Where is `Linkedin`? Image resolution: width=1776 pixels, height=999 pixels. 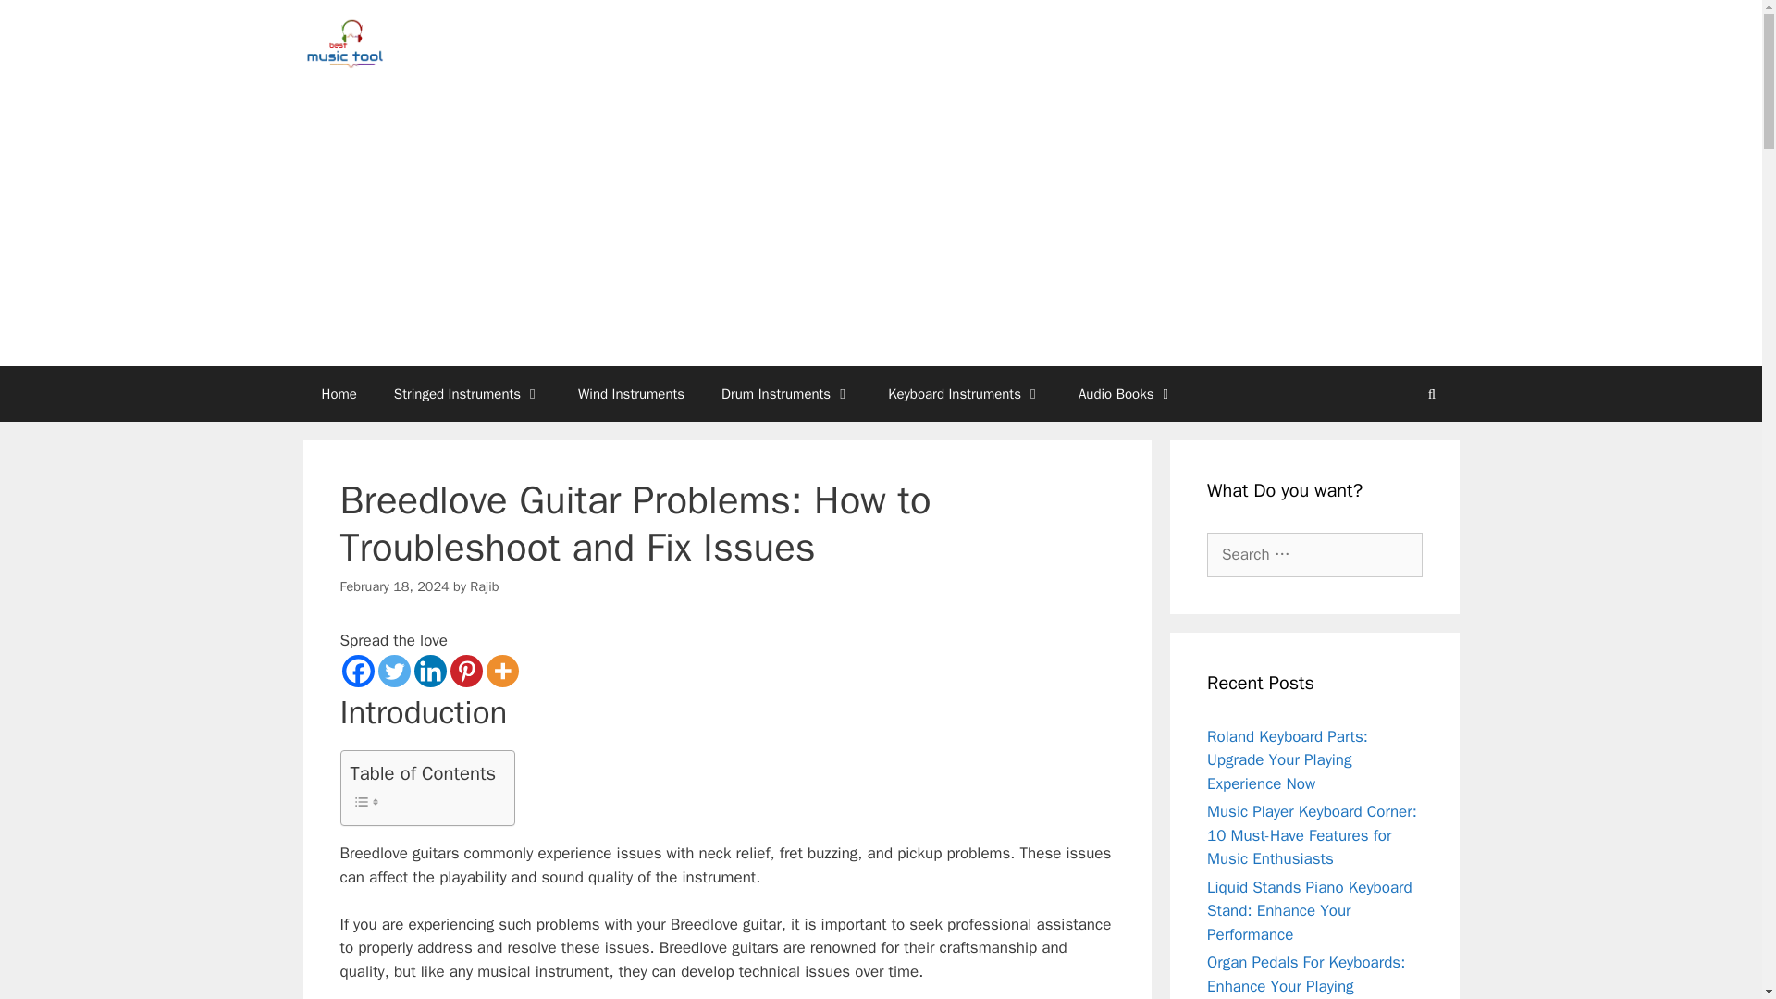
Linkedin is located at coordinates (430, 672).